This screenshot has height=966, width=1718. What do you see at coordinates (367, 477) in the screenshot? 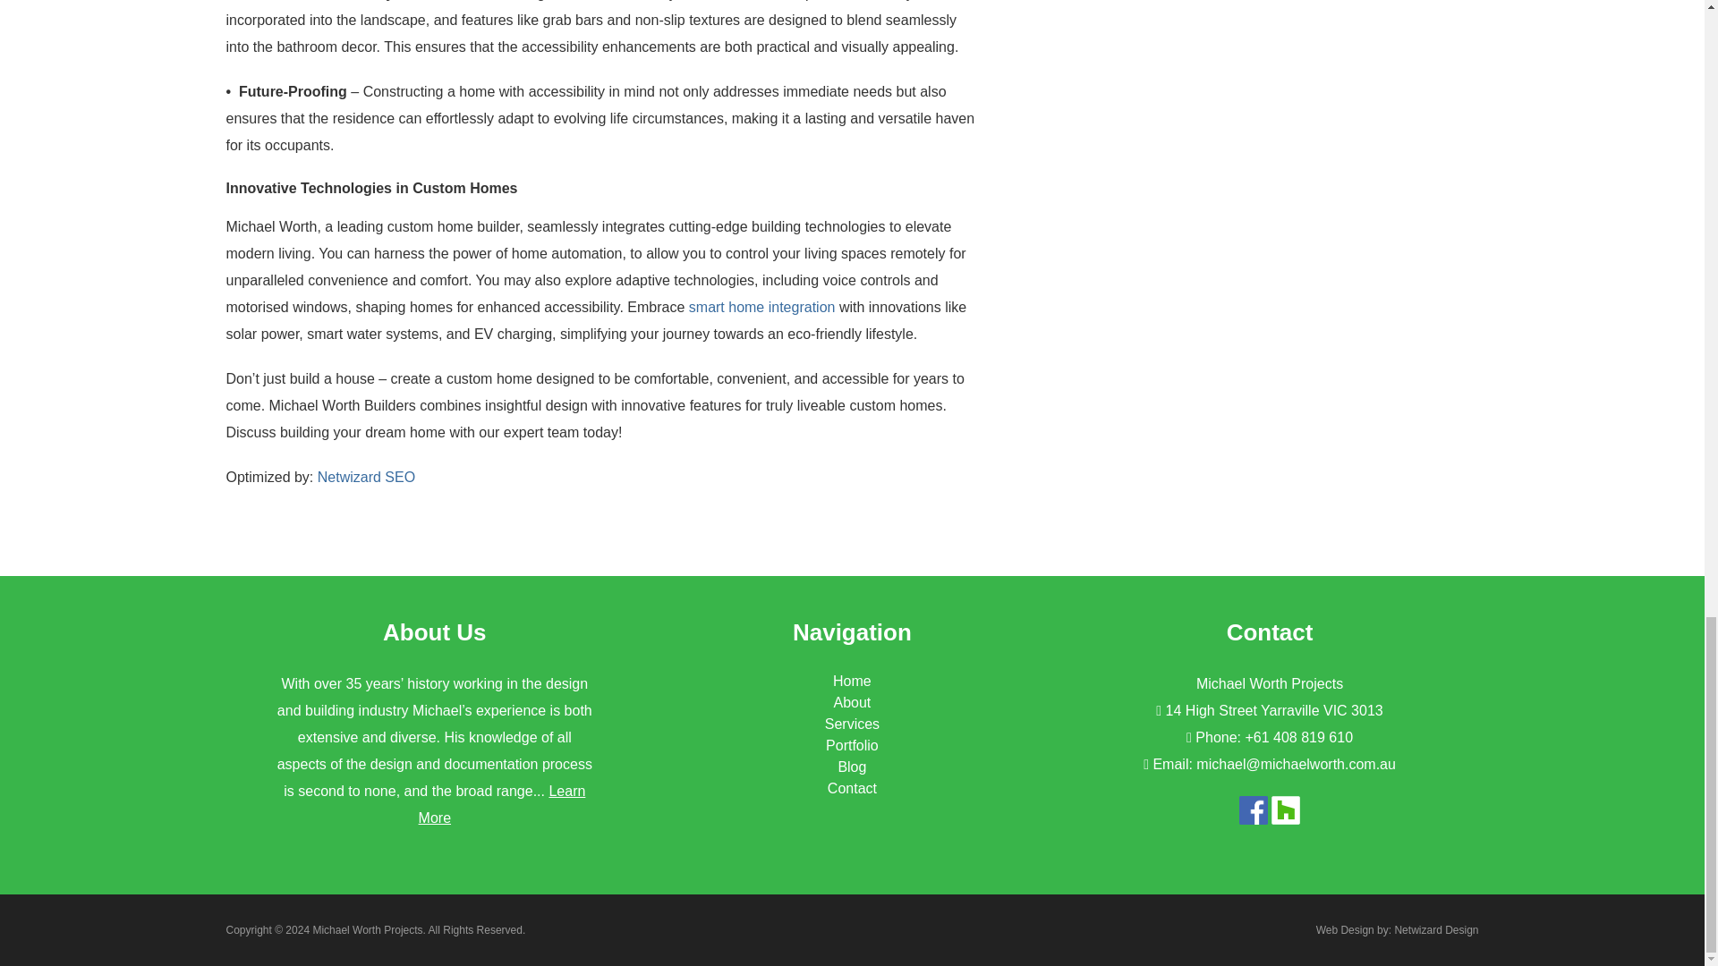
I see `Netwizard SEO` at bounding box center [367, 477].